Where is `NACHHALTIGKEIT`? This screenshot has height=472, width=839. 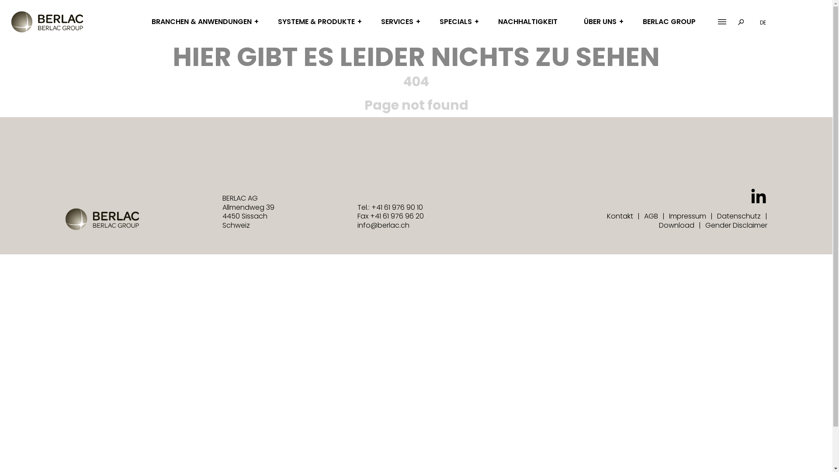 NACHHALTIGKEIT is located at coordinates (528, 22).